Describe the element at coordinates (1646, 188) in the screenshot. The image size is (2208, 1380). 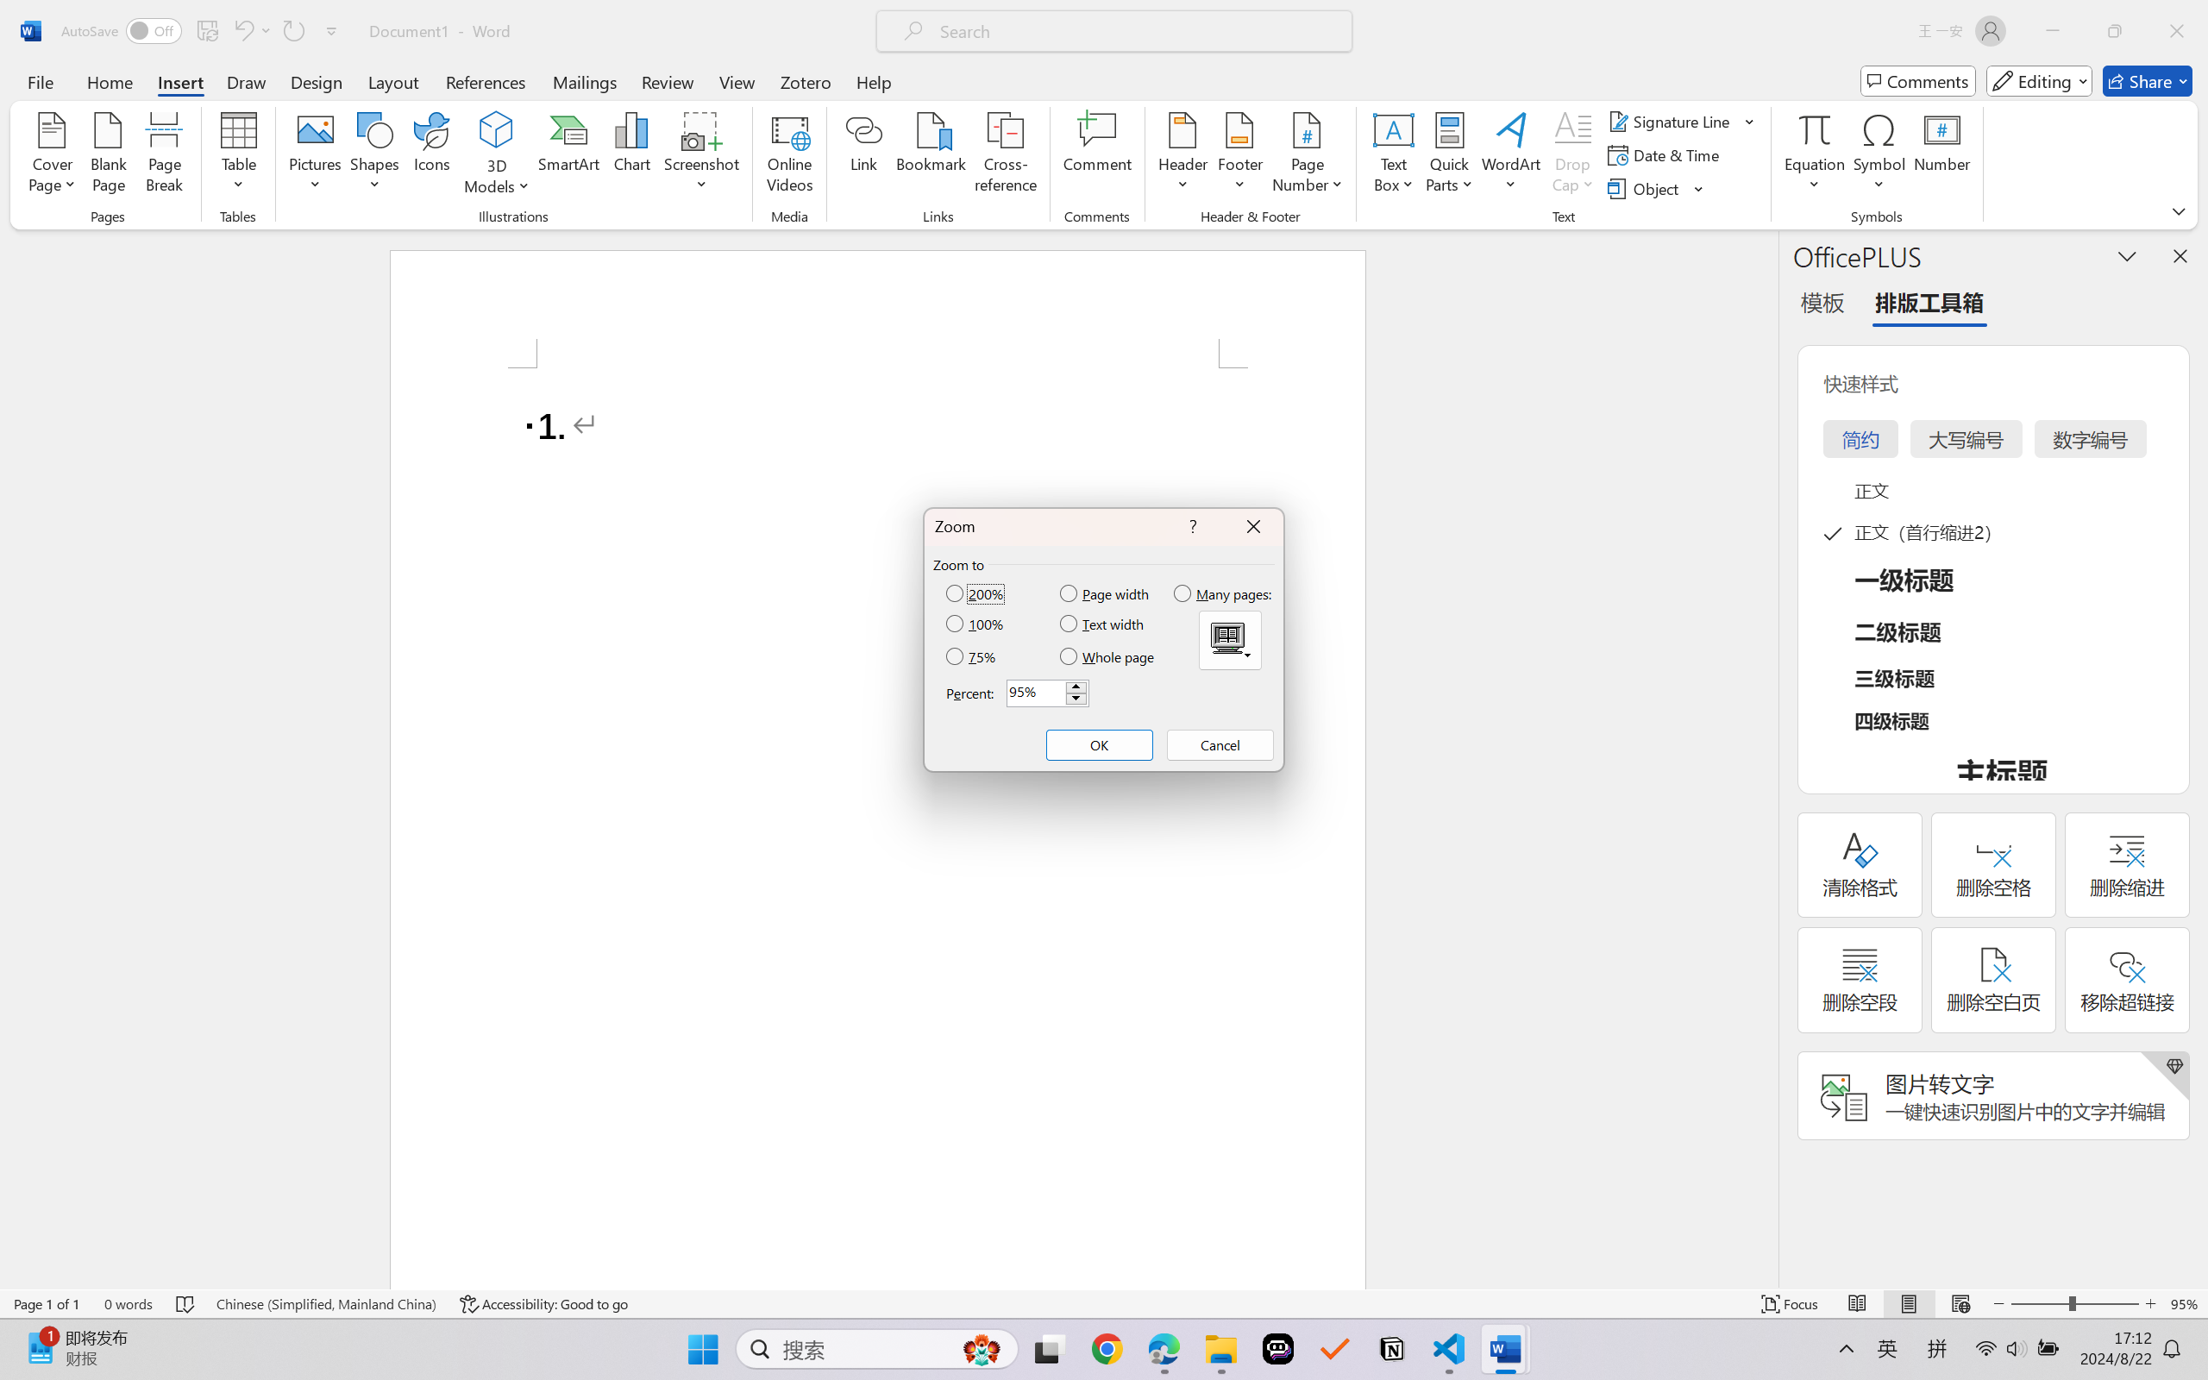
I see `Object...` at that location.